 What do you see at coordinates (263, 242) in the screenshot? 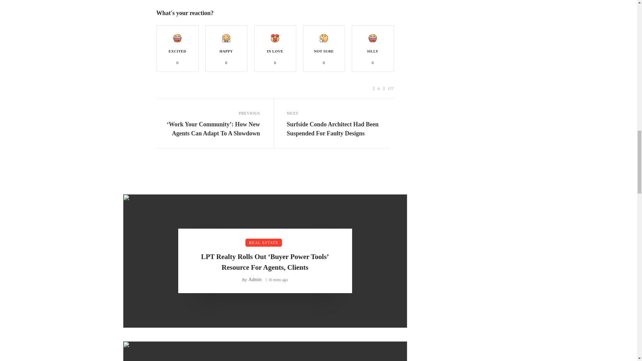
I see `REAL ESTATE` at bounding box center [263, 242].